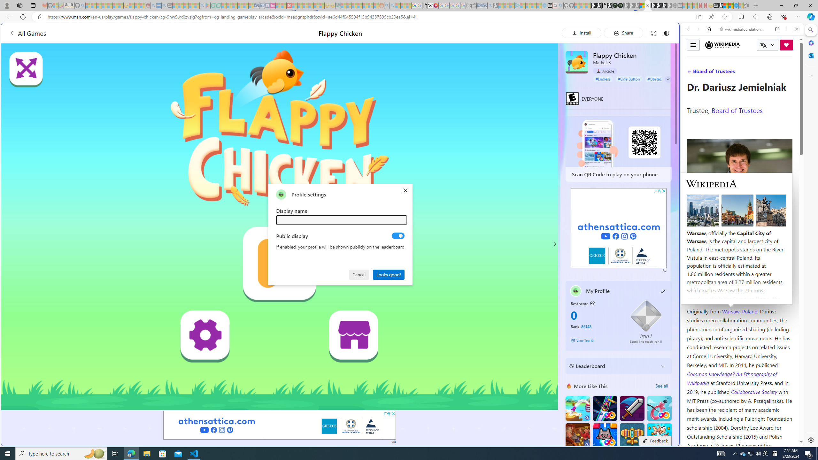  Describe the element at coordinates (623, 33) in the screenshot. I see `Share` at that location.